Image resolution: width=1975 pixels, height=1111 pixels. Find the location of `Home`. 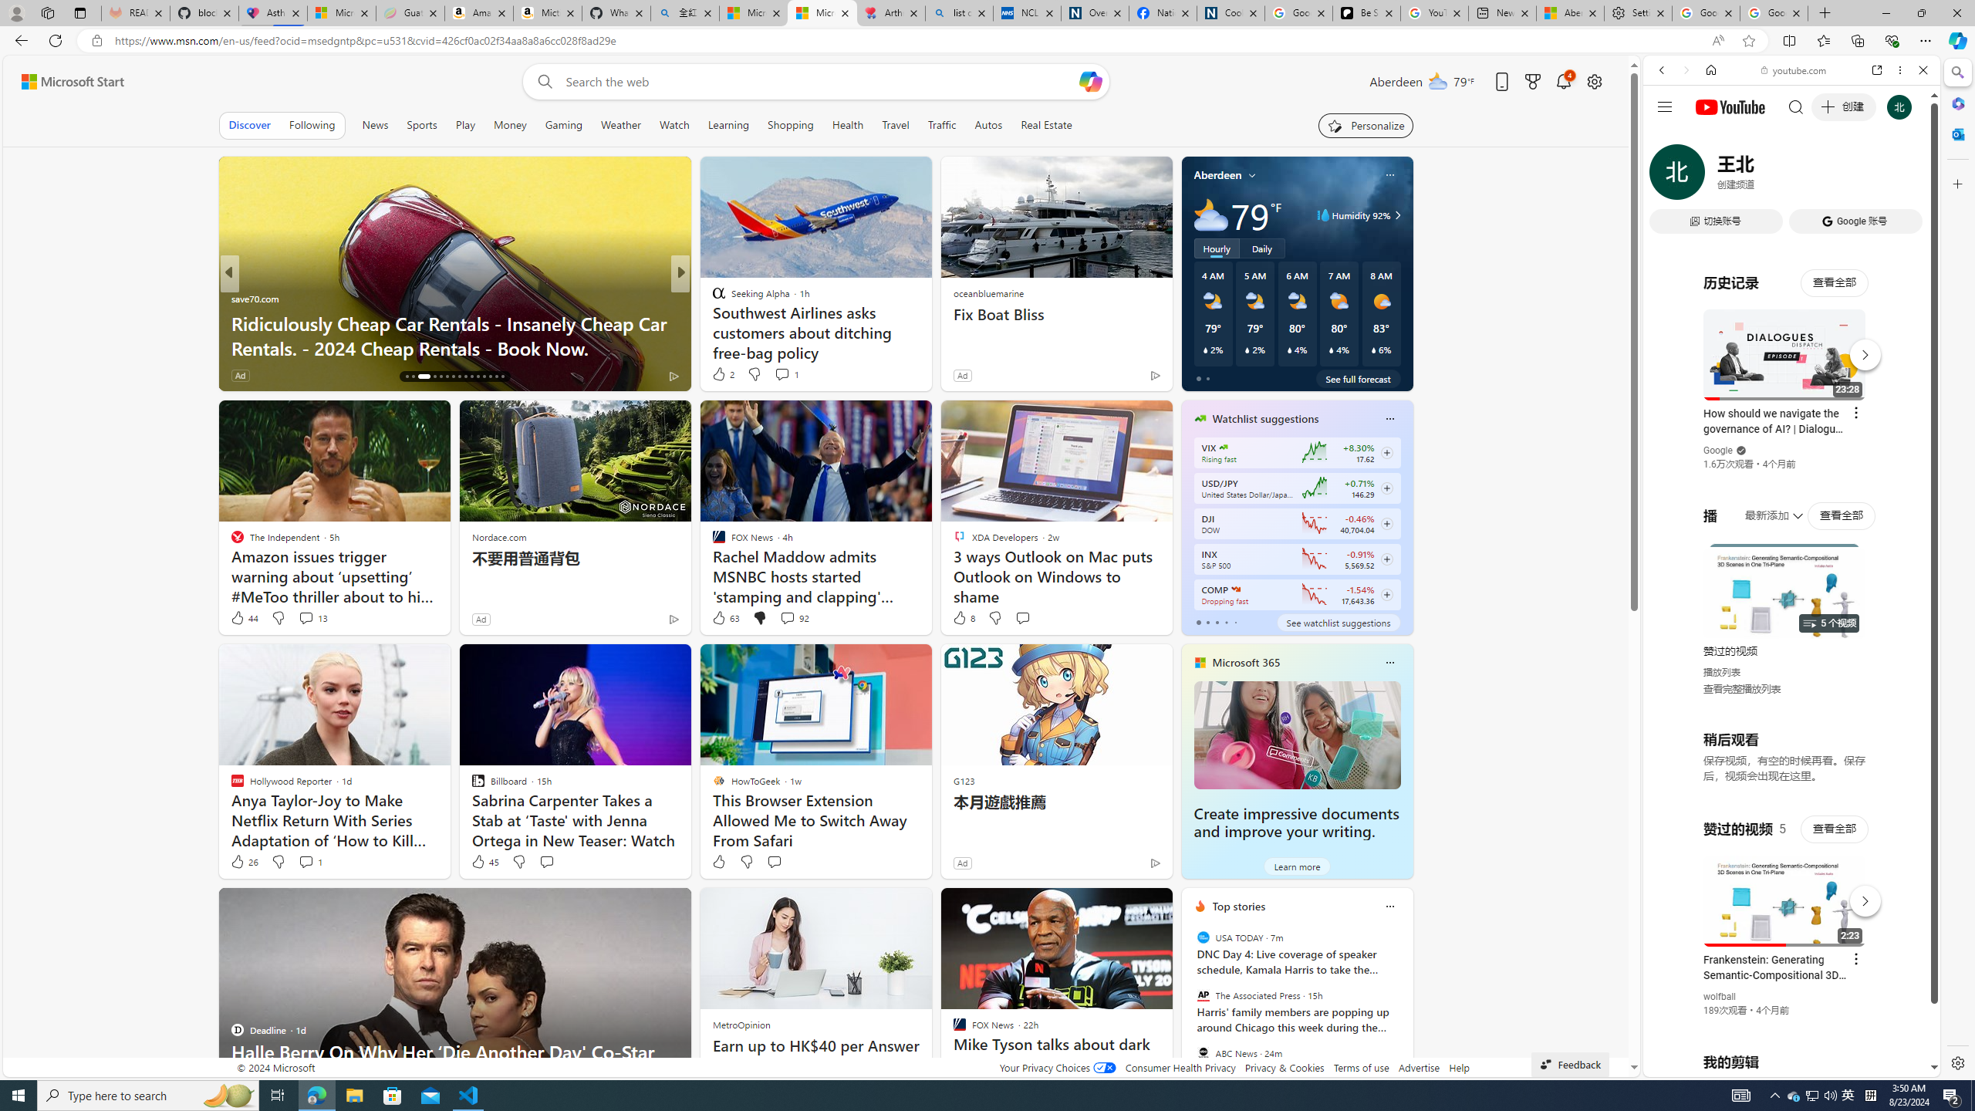

Home is located at coordinates (1711, 69).